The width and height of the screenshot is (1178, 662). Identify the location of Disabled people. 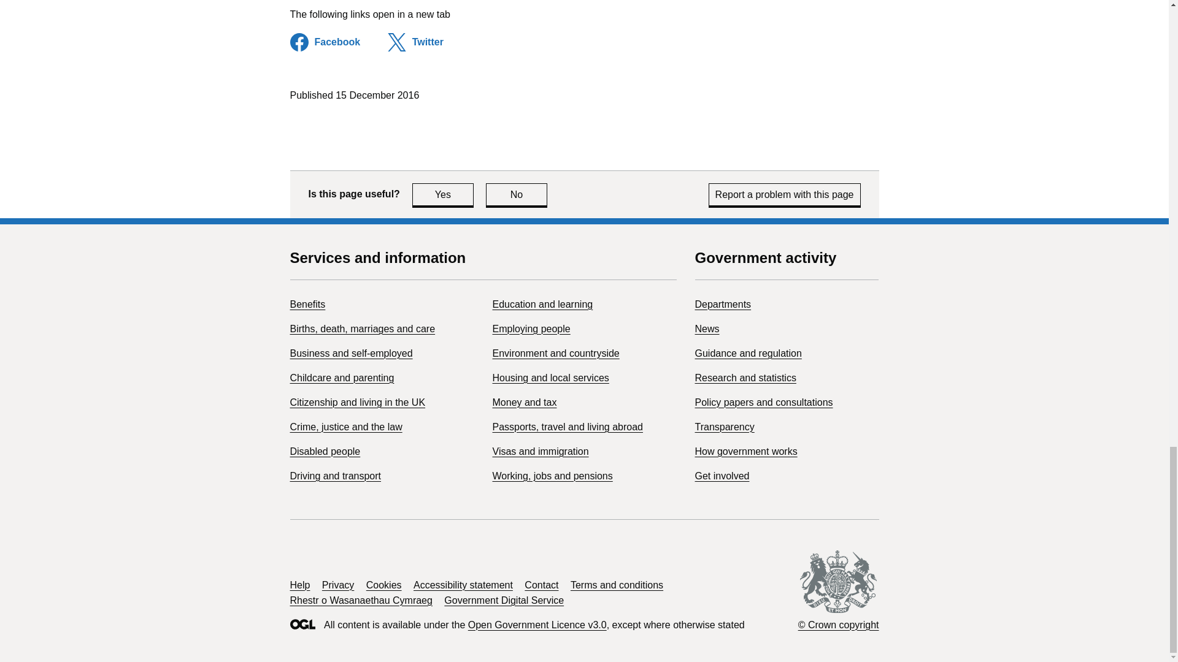
(325, 451).